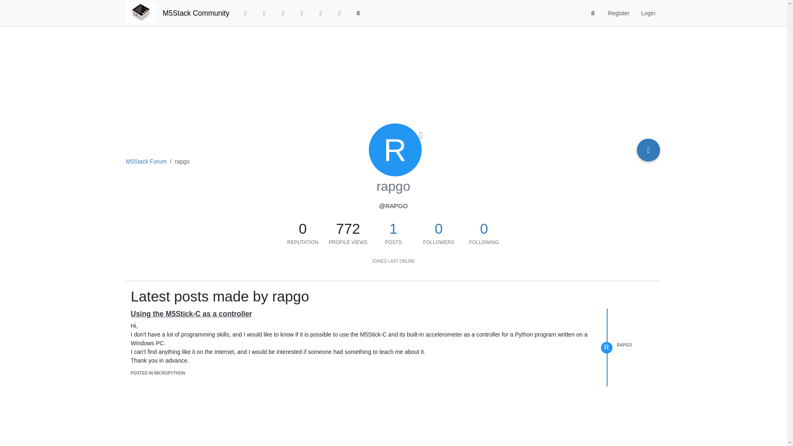  What do you see at coordinates (158, 373) in the screenshot?
I see `POSTED IN MICROPYTHON` at bounding box center [158, 373].